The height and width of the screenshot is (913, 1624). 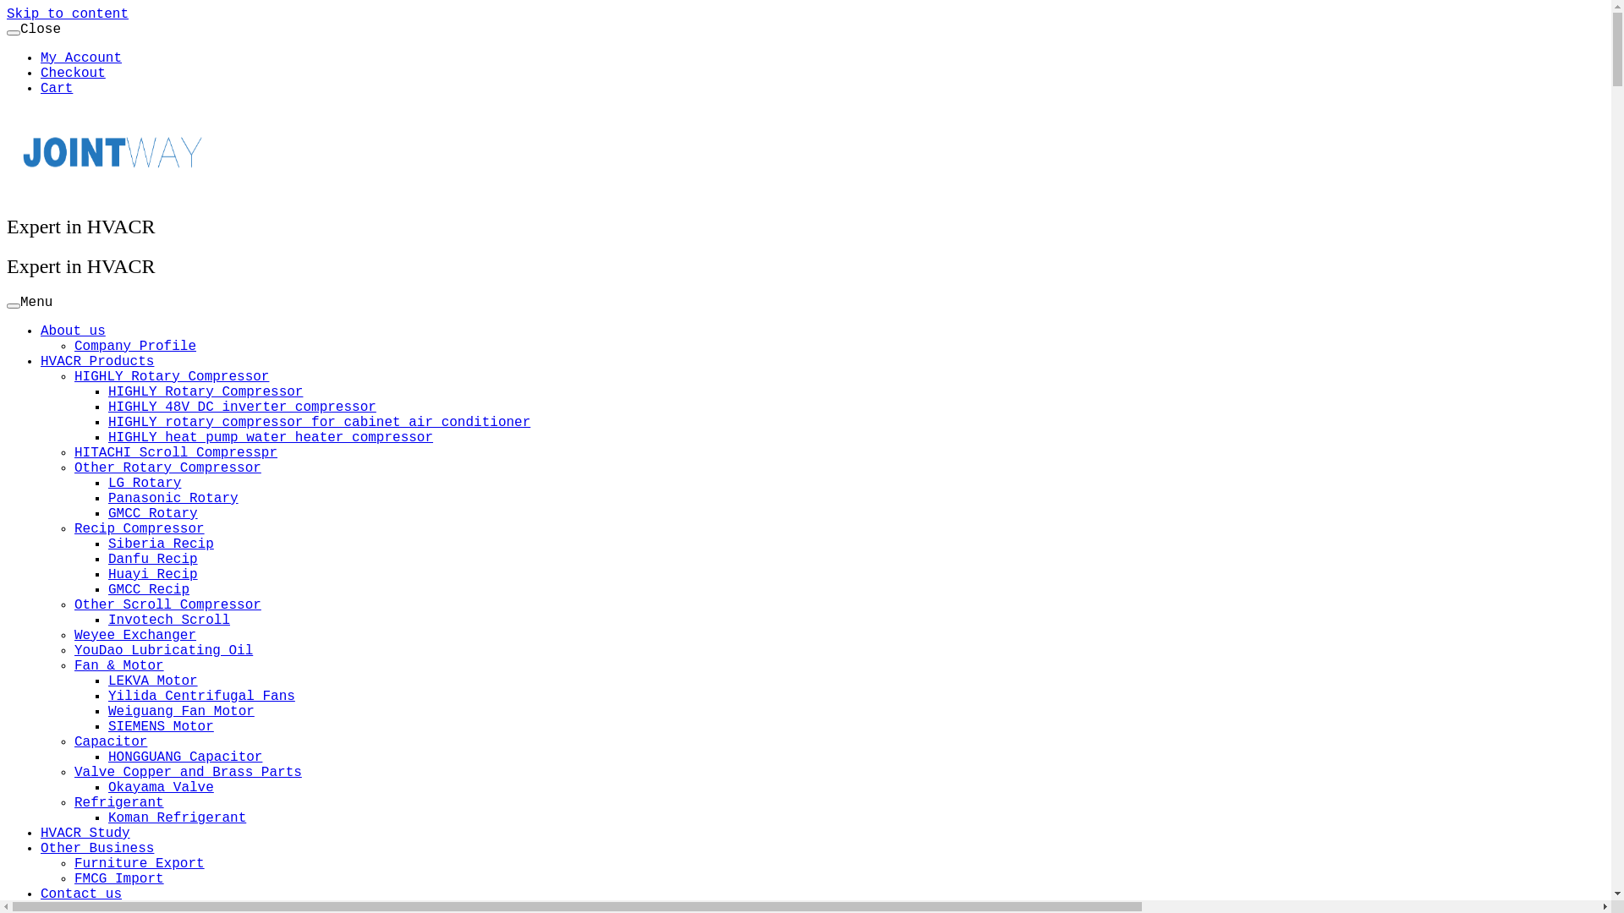 What do you see at coordinates (161, 544) in the screenshot?
I see `Siberia Recip` at bounding box center [161, 544].